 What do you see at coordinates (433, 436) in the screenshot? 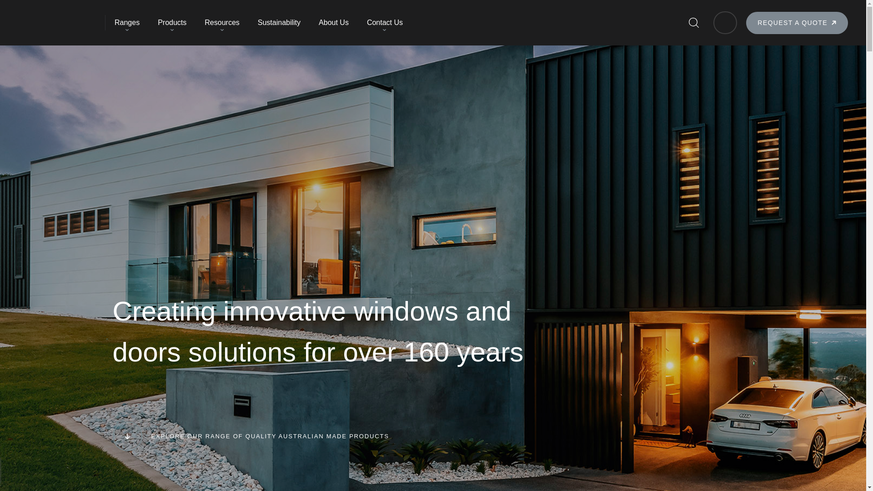
I see `EXPLORE OUR RANGE OF QUALITY AUSTRALIAN MADE PRODUCTS` at bounding box center [433, 436].